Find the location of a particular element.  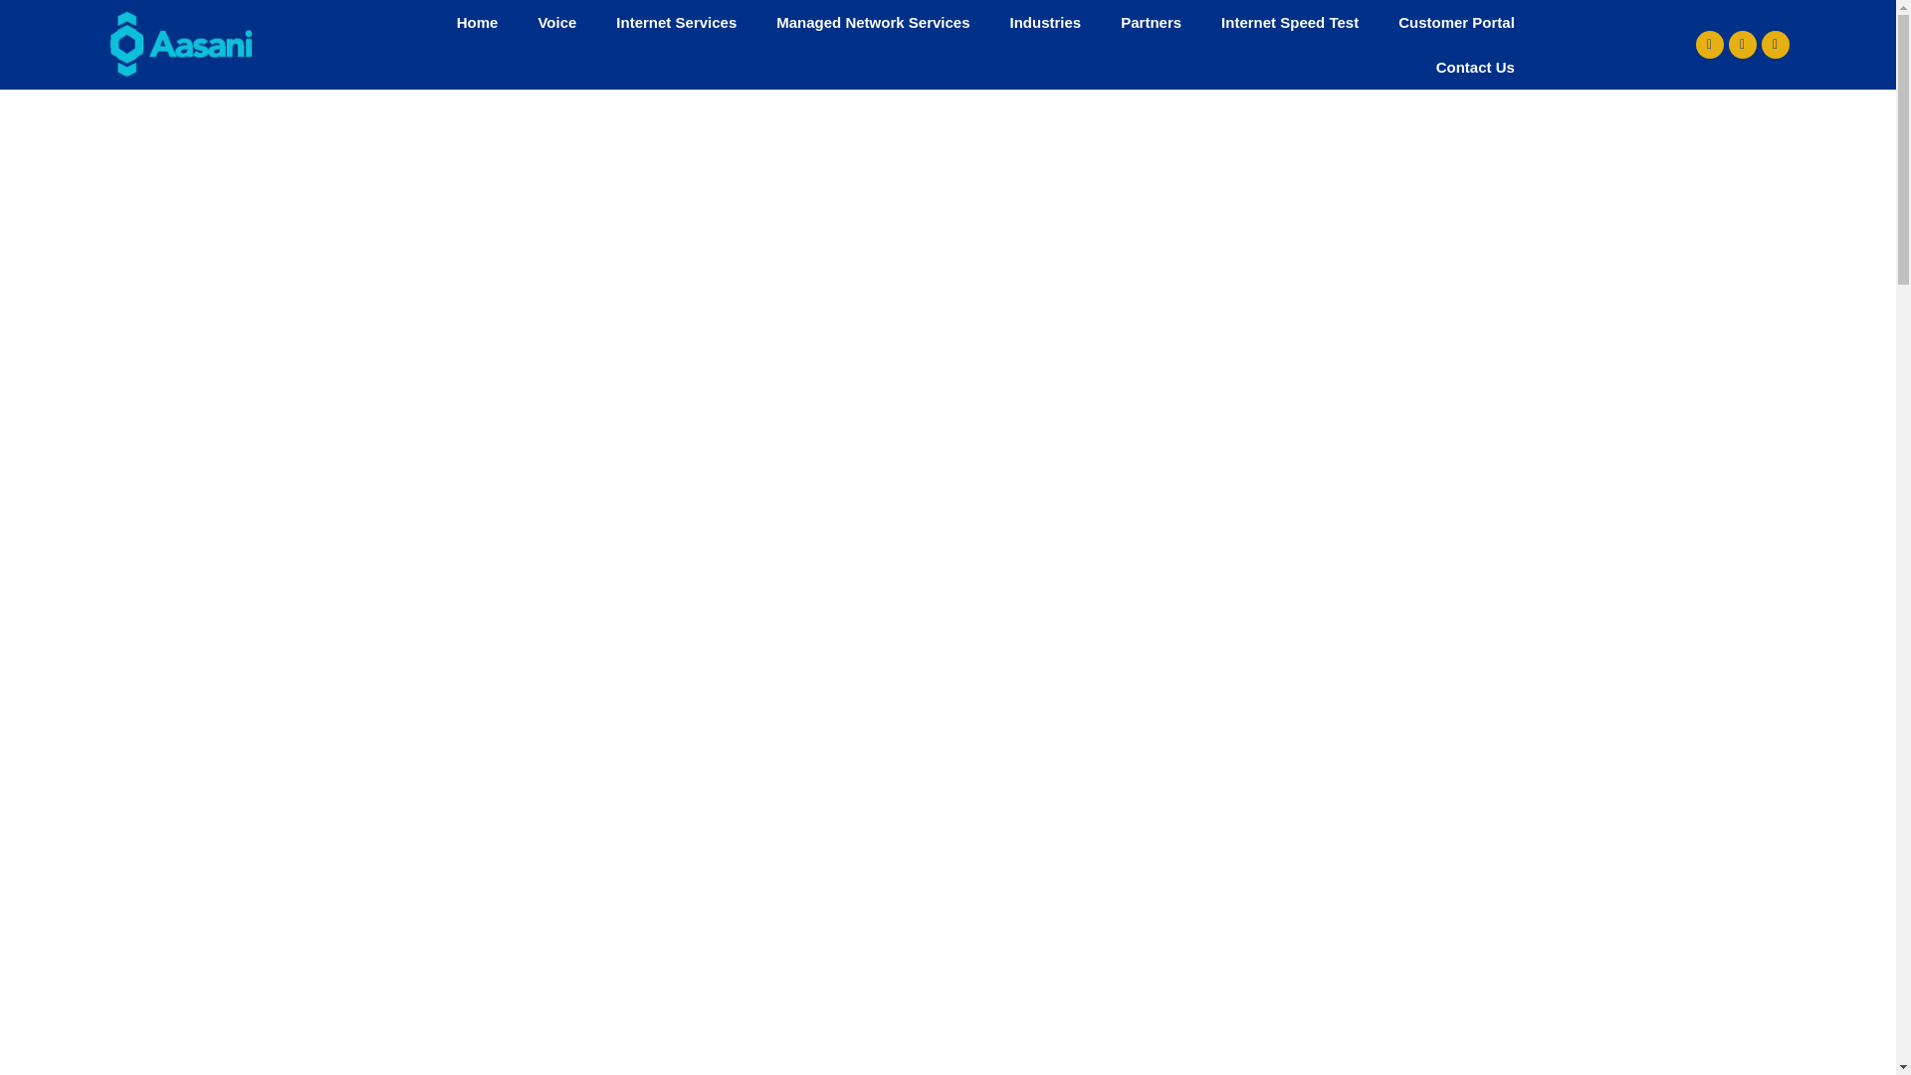

Voice is located at coordinates (557, 22).